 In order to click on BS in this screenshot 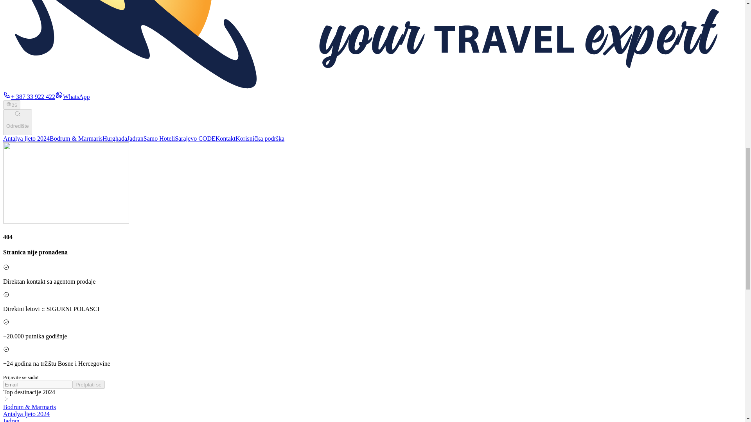, I will do `click(11, 105)`.